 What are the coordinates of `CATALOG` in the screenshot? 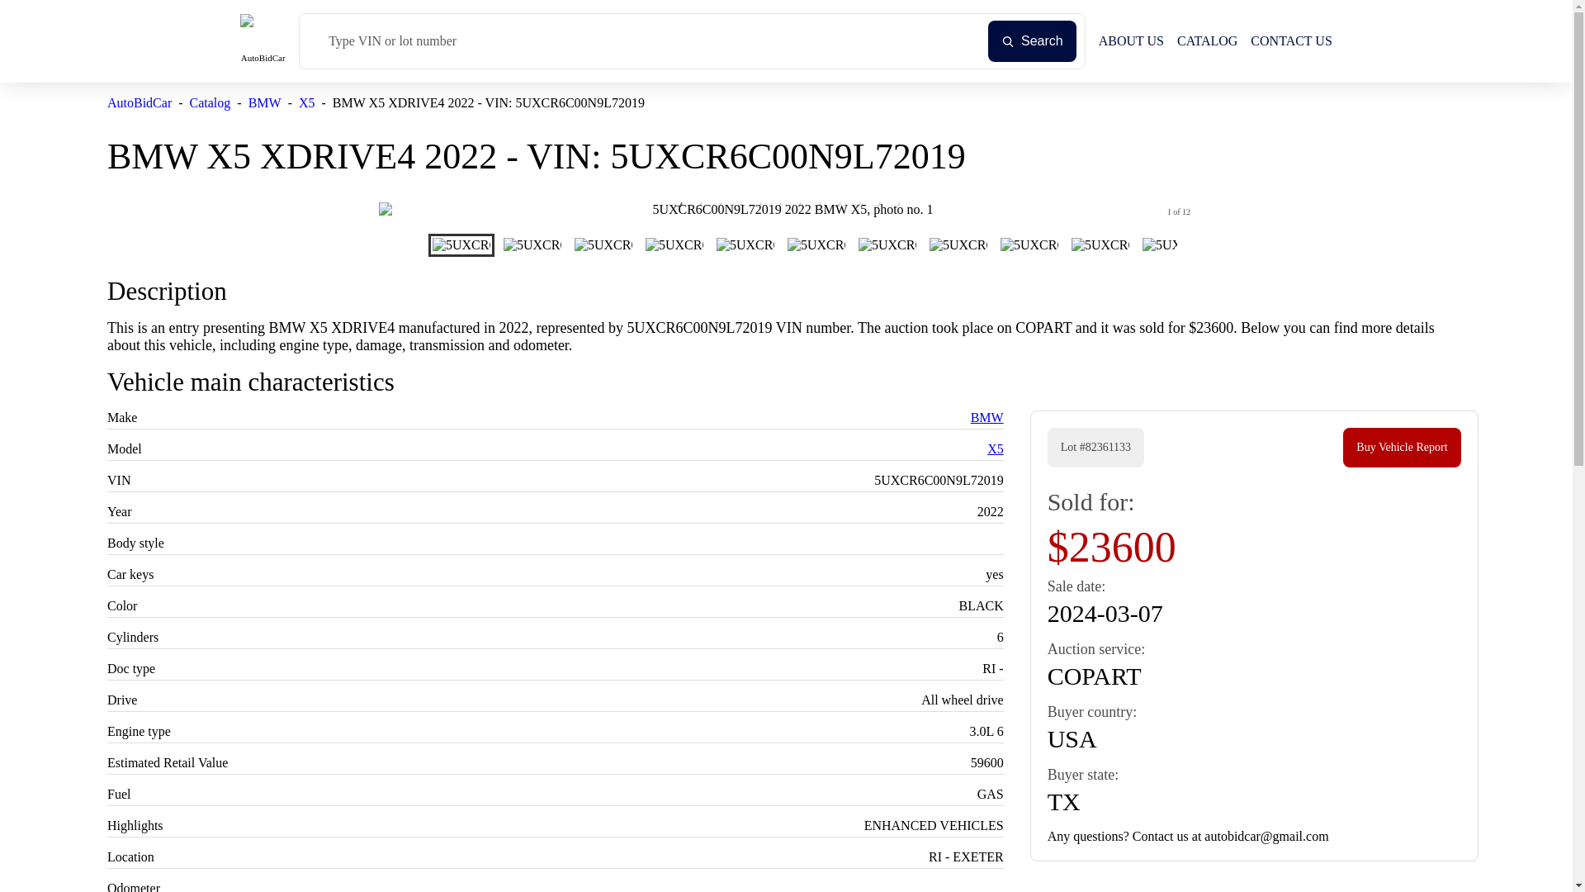 It's located at (1207, 41).